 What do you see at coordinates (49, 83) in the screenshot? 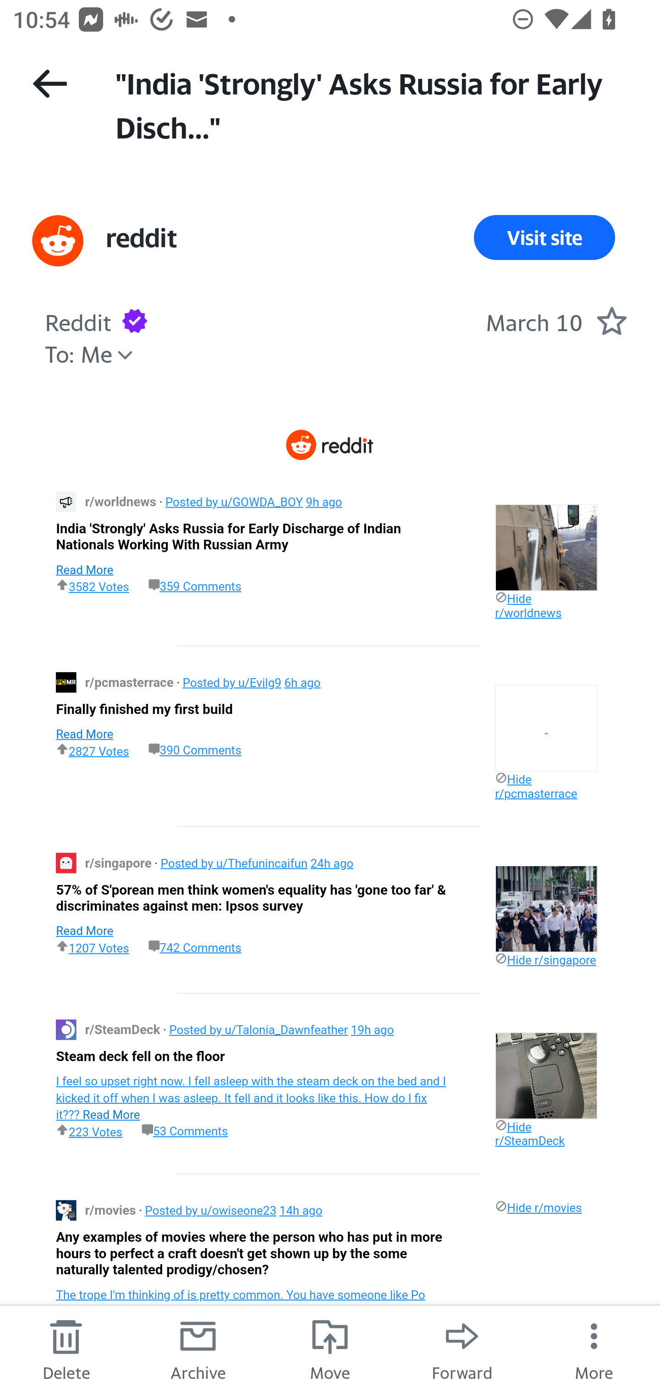
I see `Back` at bounding box center [49, 83].